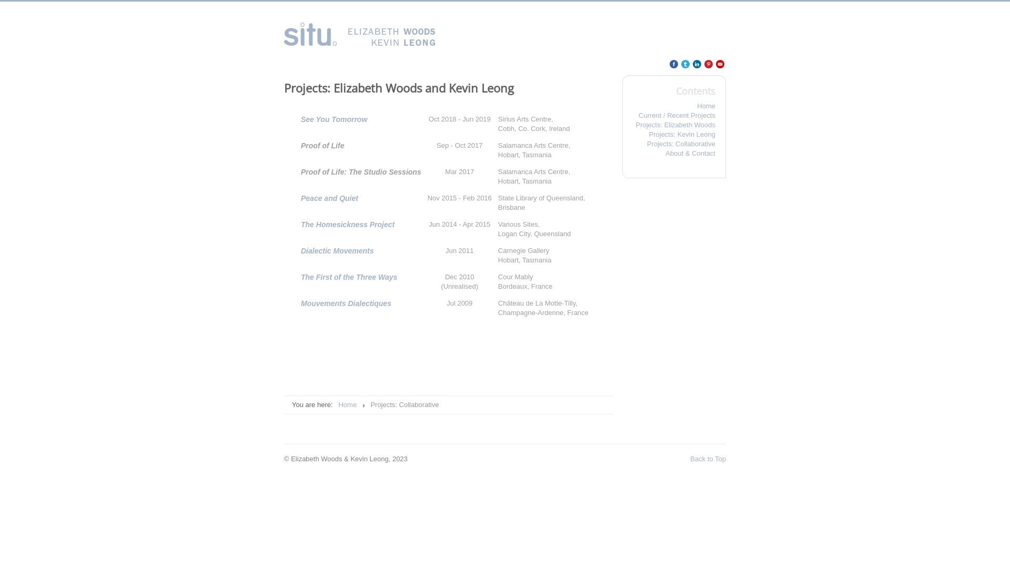  What do you see at coordinates (674, 64) in the screenshot?
I see `Share on Facebook` at bounding box center [674, 64].